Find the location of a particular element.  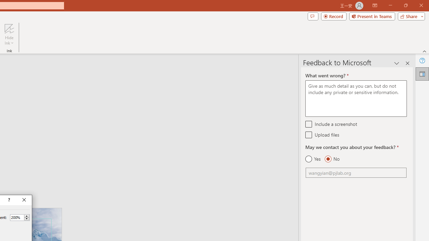

Upload files is located at coordinates (309, 135).